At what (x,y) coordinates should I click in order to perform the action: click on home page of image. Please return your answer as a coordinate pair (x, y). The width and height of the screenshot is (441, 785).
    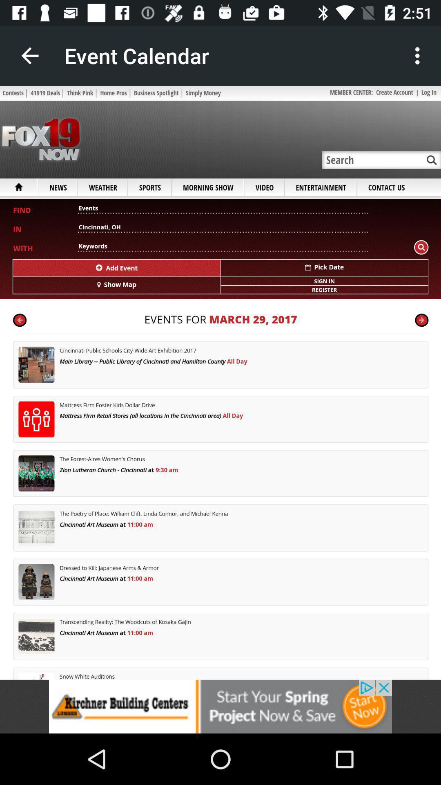
    Looking at the image, I should click on (220, 383).